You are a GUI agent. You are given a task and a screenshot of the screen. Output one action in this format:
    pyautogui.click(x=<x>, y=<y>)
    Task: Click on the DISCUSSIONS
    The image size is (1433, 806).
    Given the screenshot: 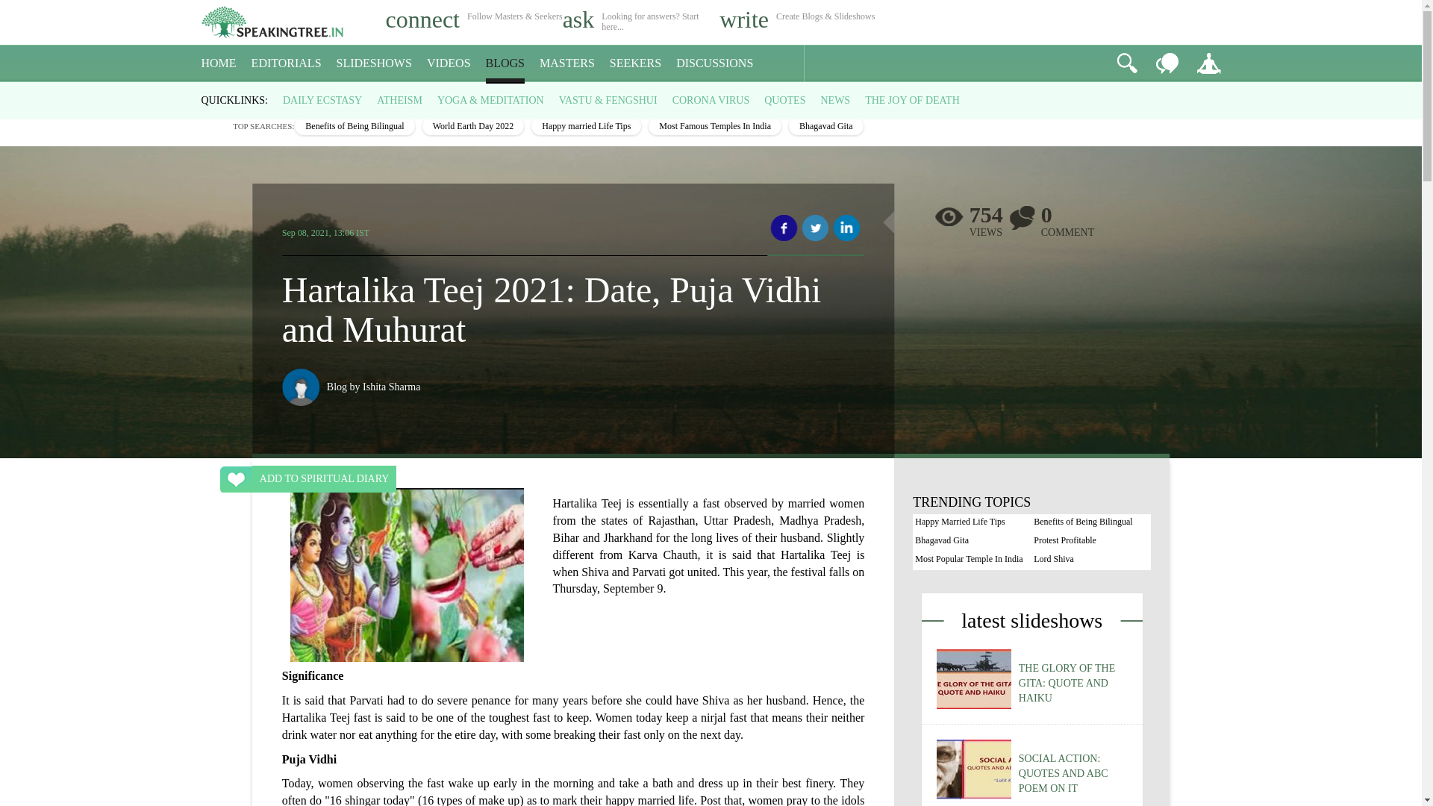 What is the action you would take?
    pyautogui.click(x=715, y=63)
    